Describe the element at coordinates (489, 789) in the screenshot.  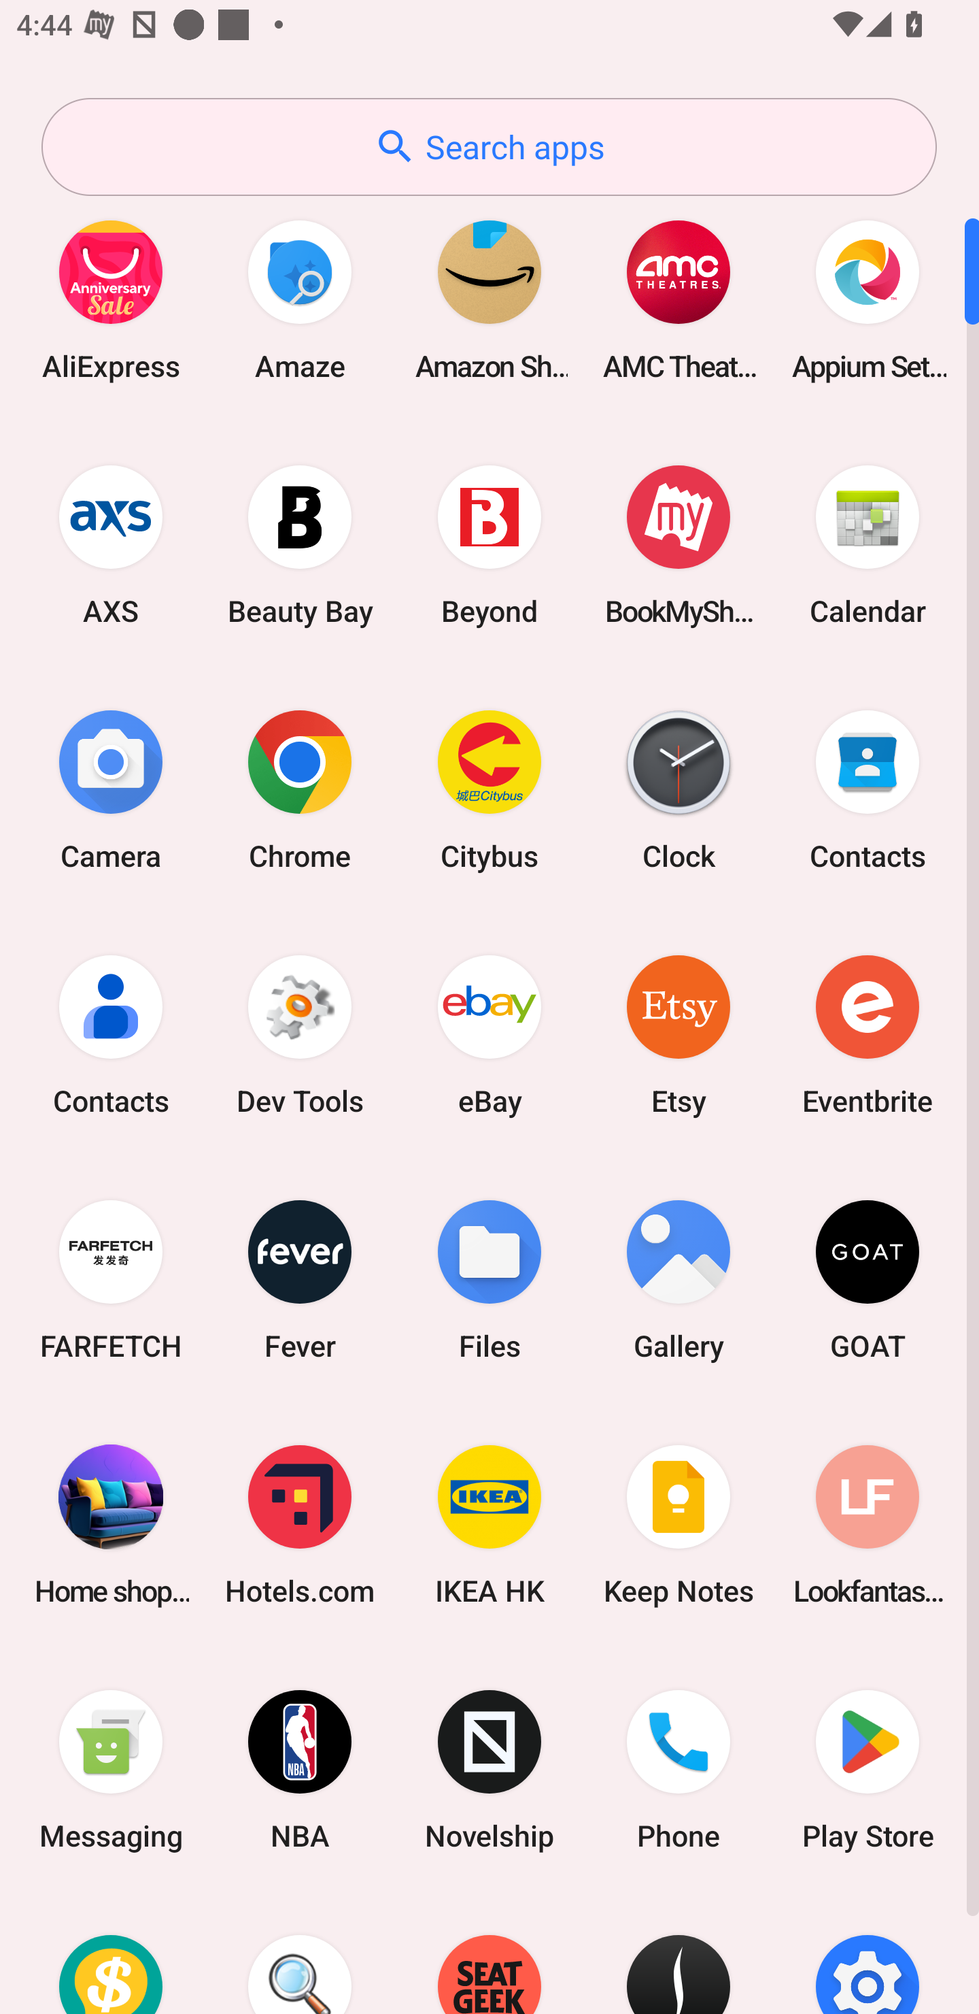
I see `Citybus` at that location.